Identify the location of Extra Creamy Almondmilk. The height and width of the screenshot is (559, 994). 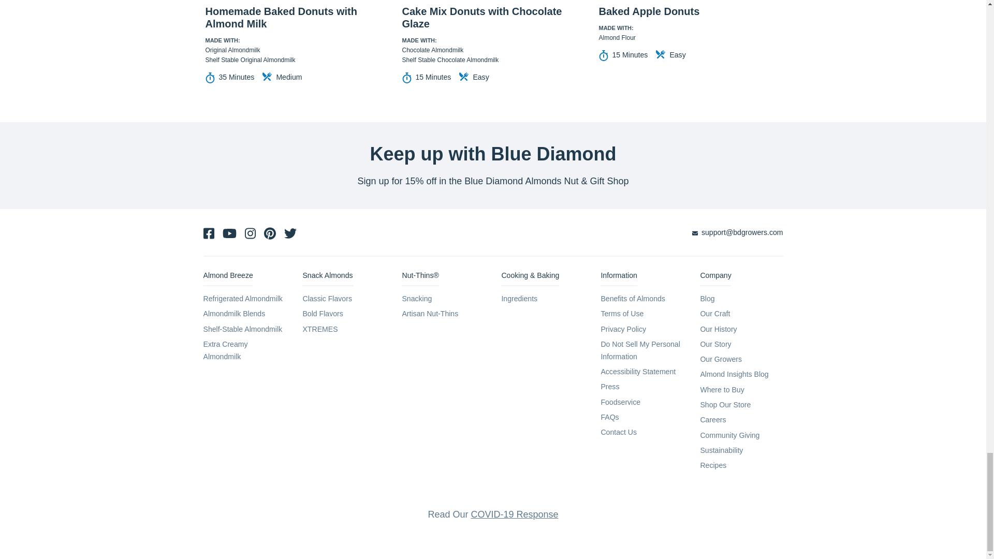
(225, 350).